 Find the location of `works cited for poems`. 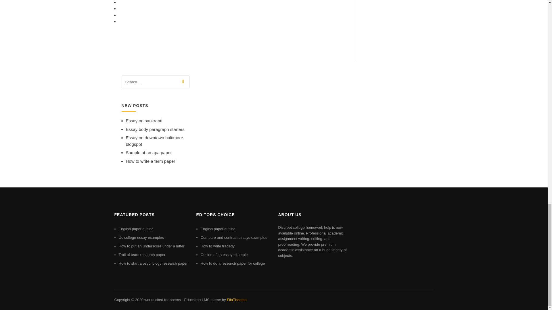

works cited for poems is located at coordinates (162, 300).